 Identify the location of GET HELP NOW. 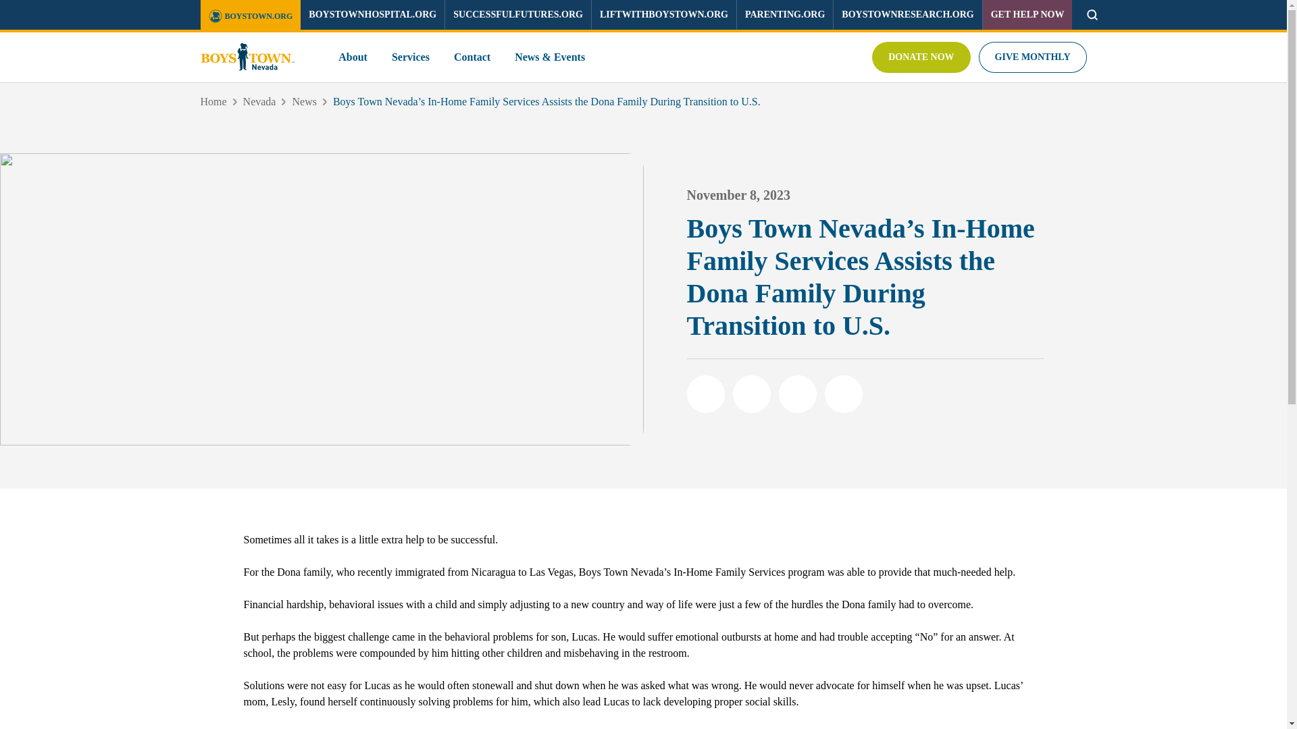
(1027, 15).